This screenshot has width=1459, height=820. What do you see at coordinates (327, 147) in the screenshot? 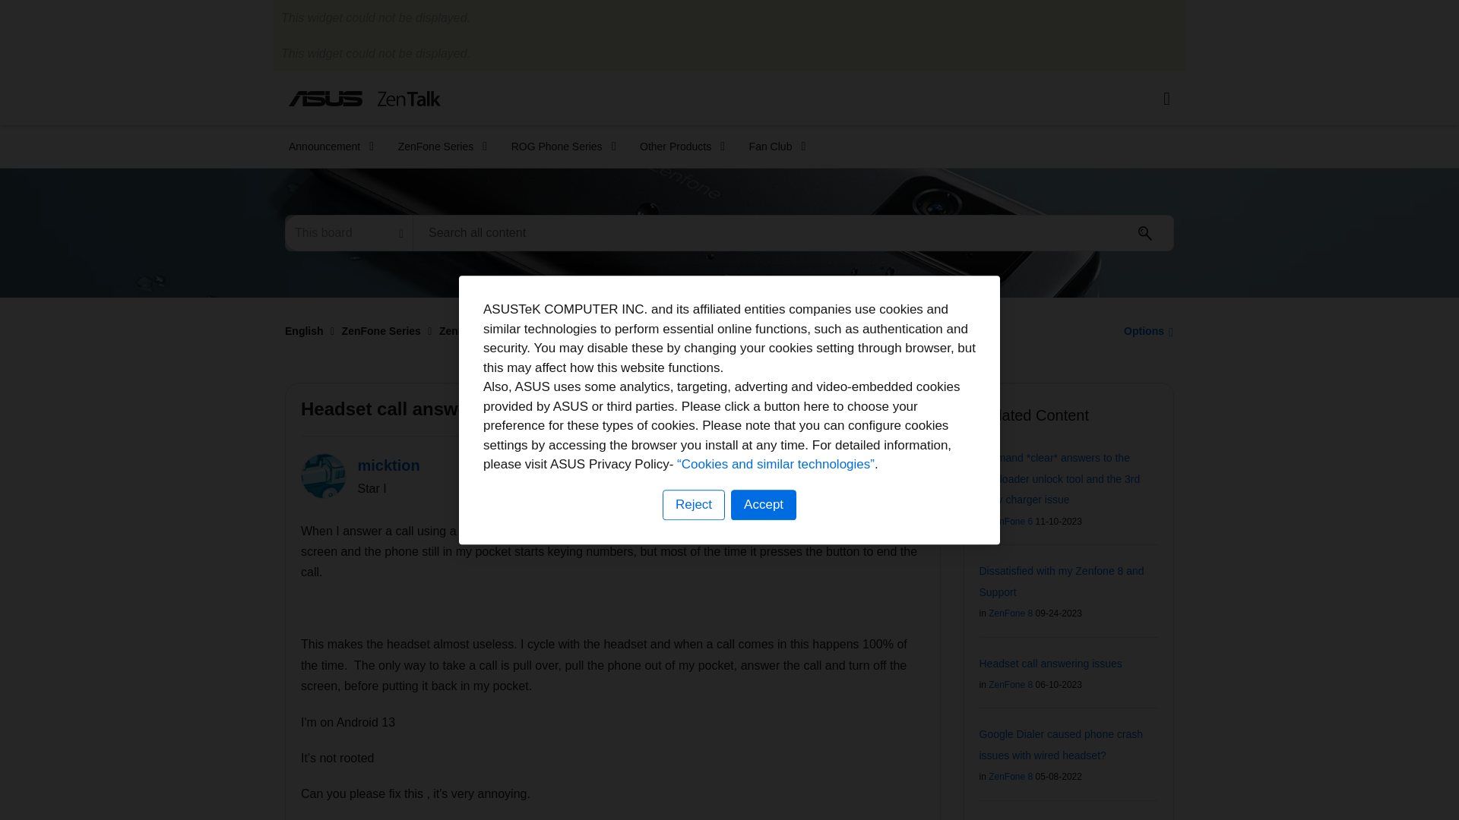
I see `Announcement` at bounding box center [327, 147].